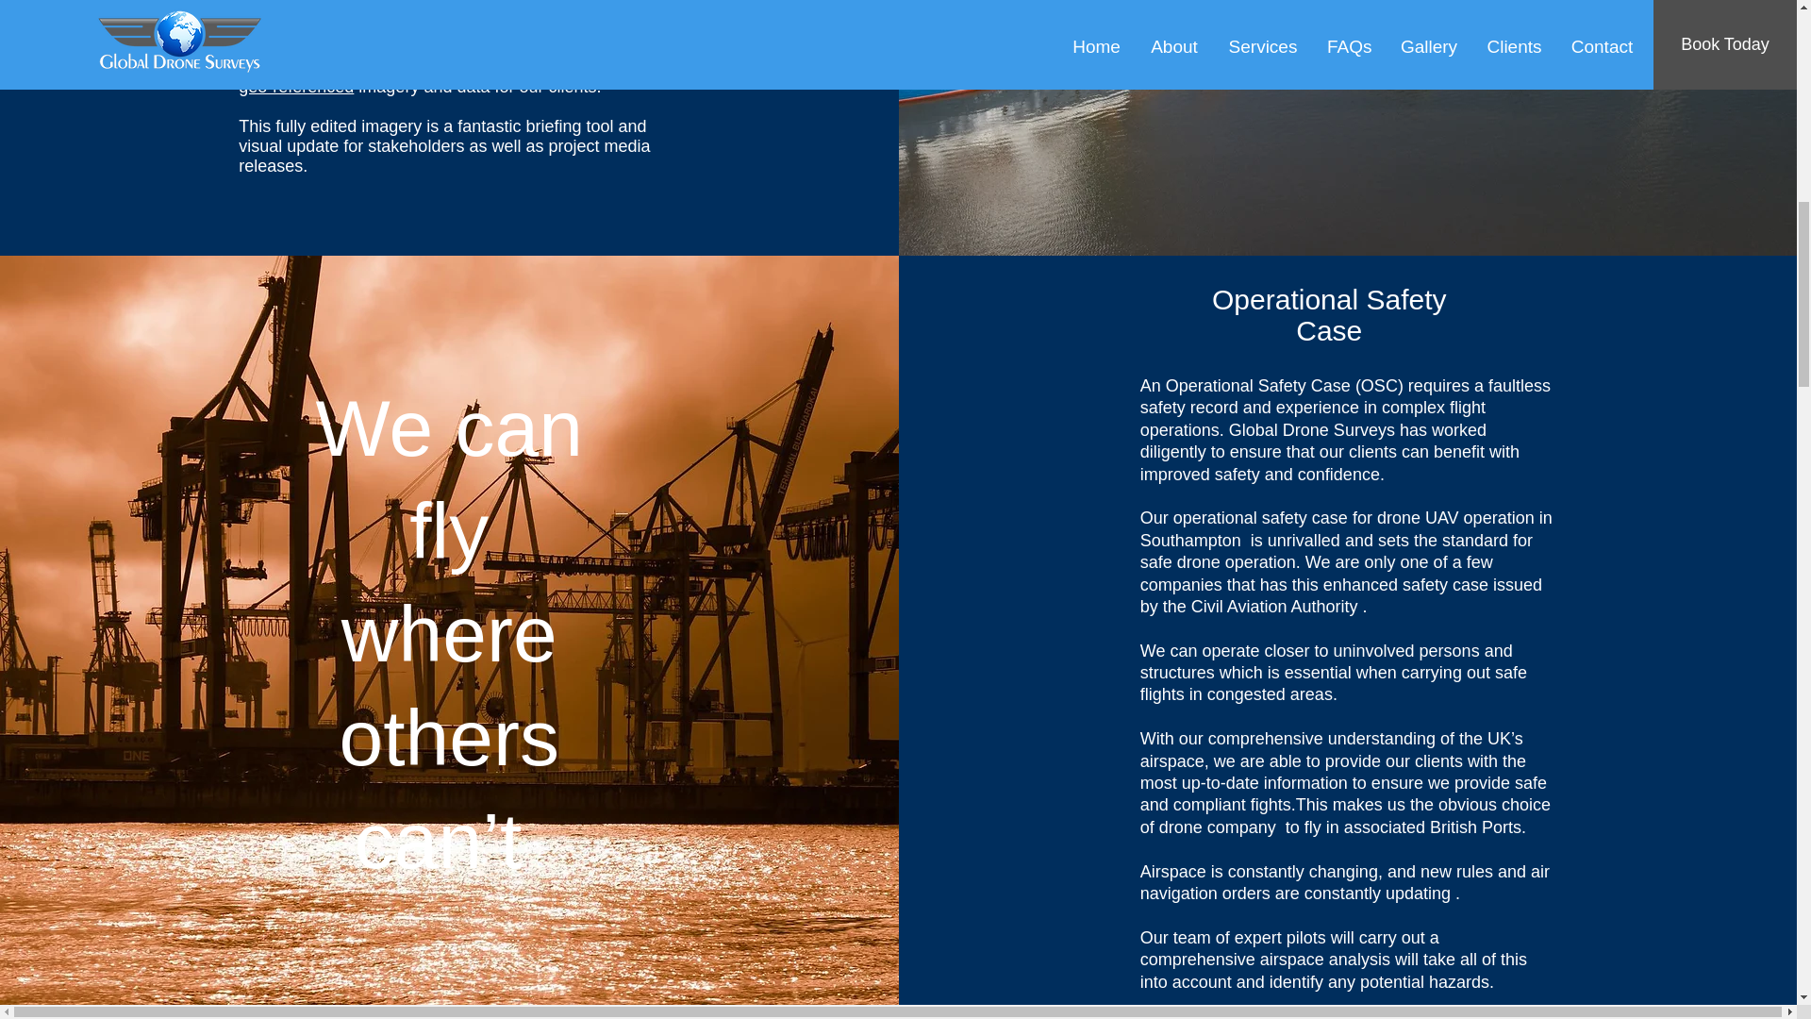 The image size is (1811, 1019). I want to click on precise high-end geo-referenced, so click(455, 75).